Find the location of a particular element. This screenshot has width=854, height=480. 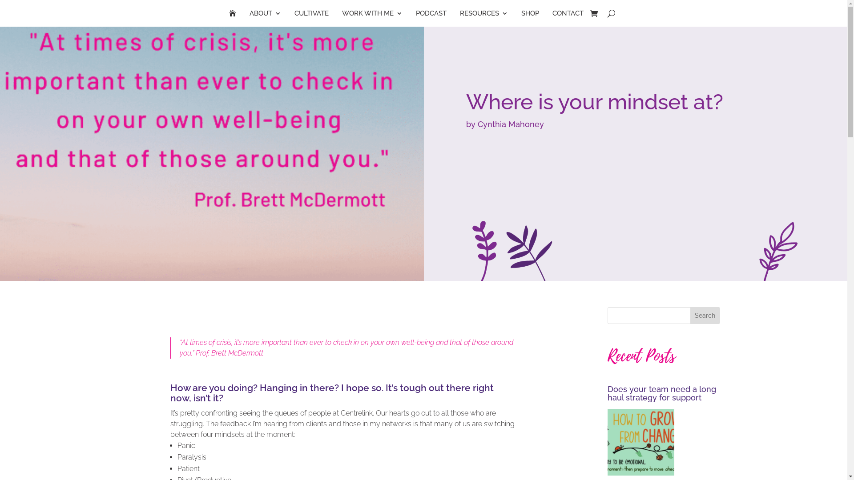

ABOUT is located at coordinates (265, 15).